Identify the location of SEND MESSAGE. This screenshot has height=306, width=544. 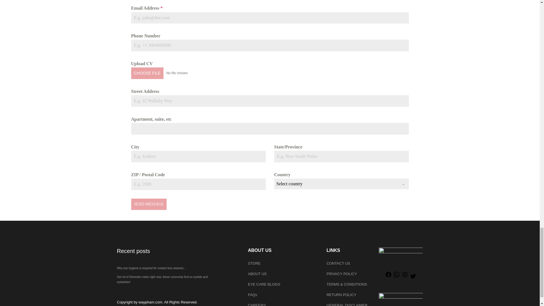
(148, 204).